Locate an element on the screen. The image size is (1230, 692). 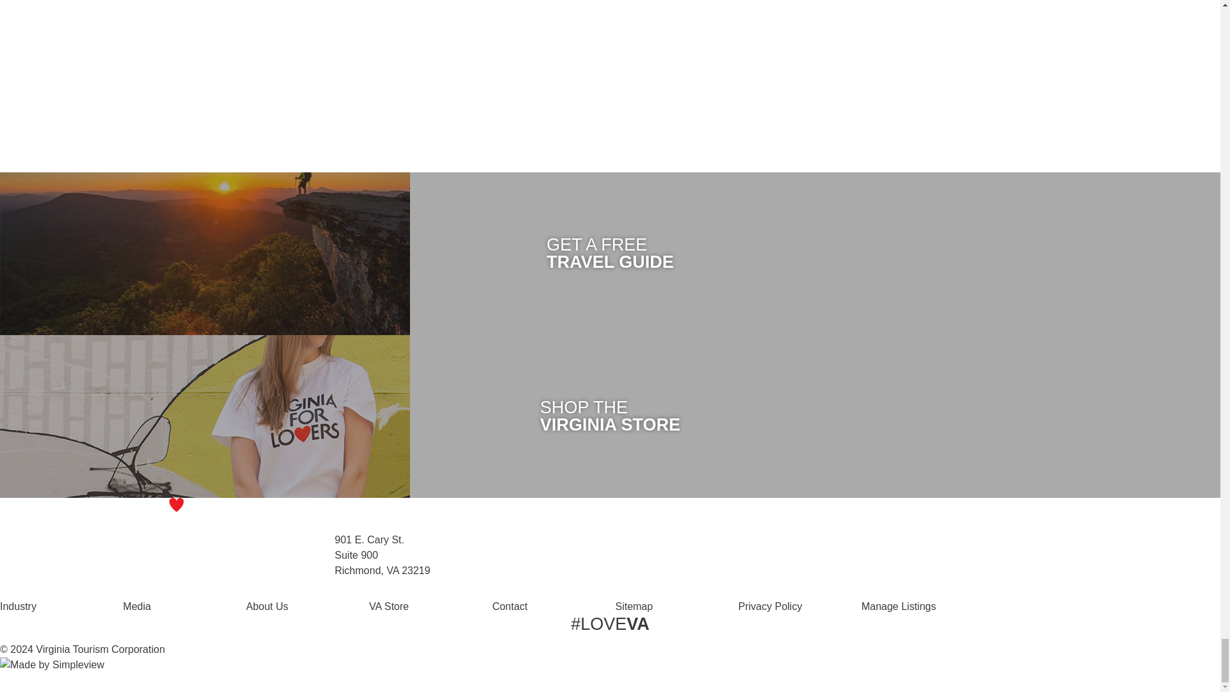
Sitemap is located at coordinates (634, 606).